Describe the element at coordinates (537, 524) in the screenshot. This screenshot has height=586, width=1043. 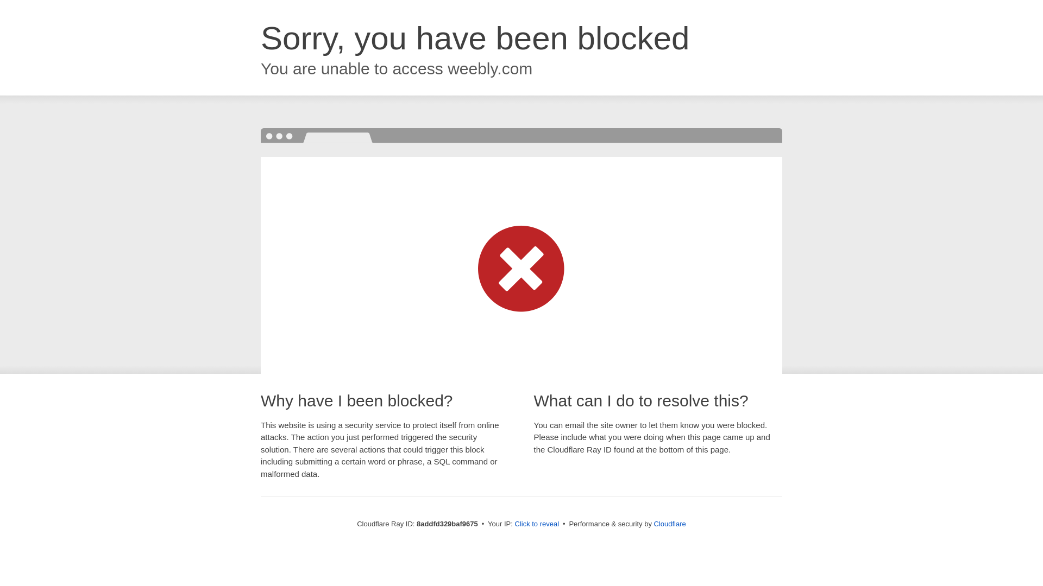
I see `Click to reveal` at that location.